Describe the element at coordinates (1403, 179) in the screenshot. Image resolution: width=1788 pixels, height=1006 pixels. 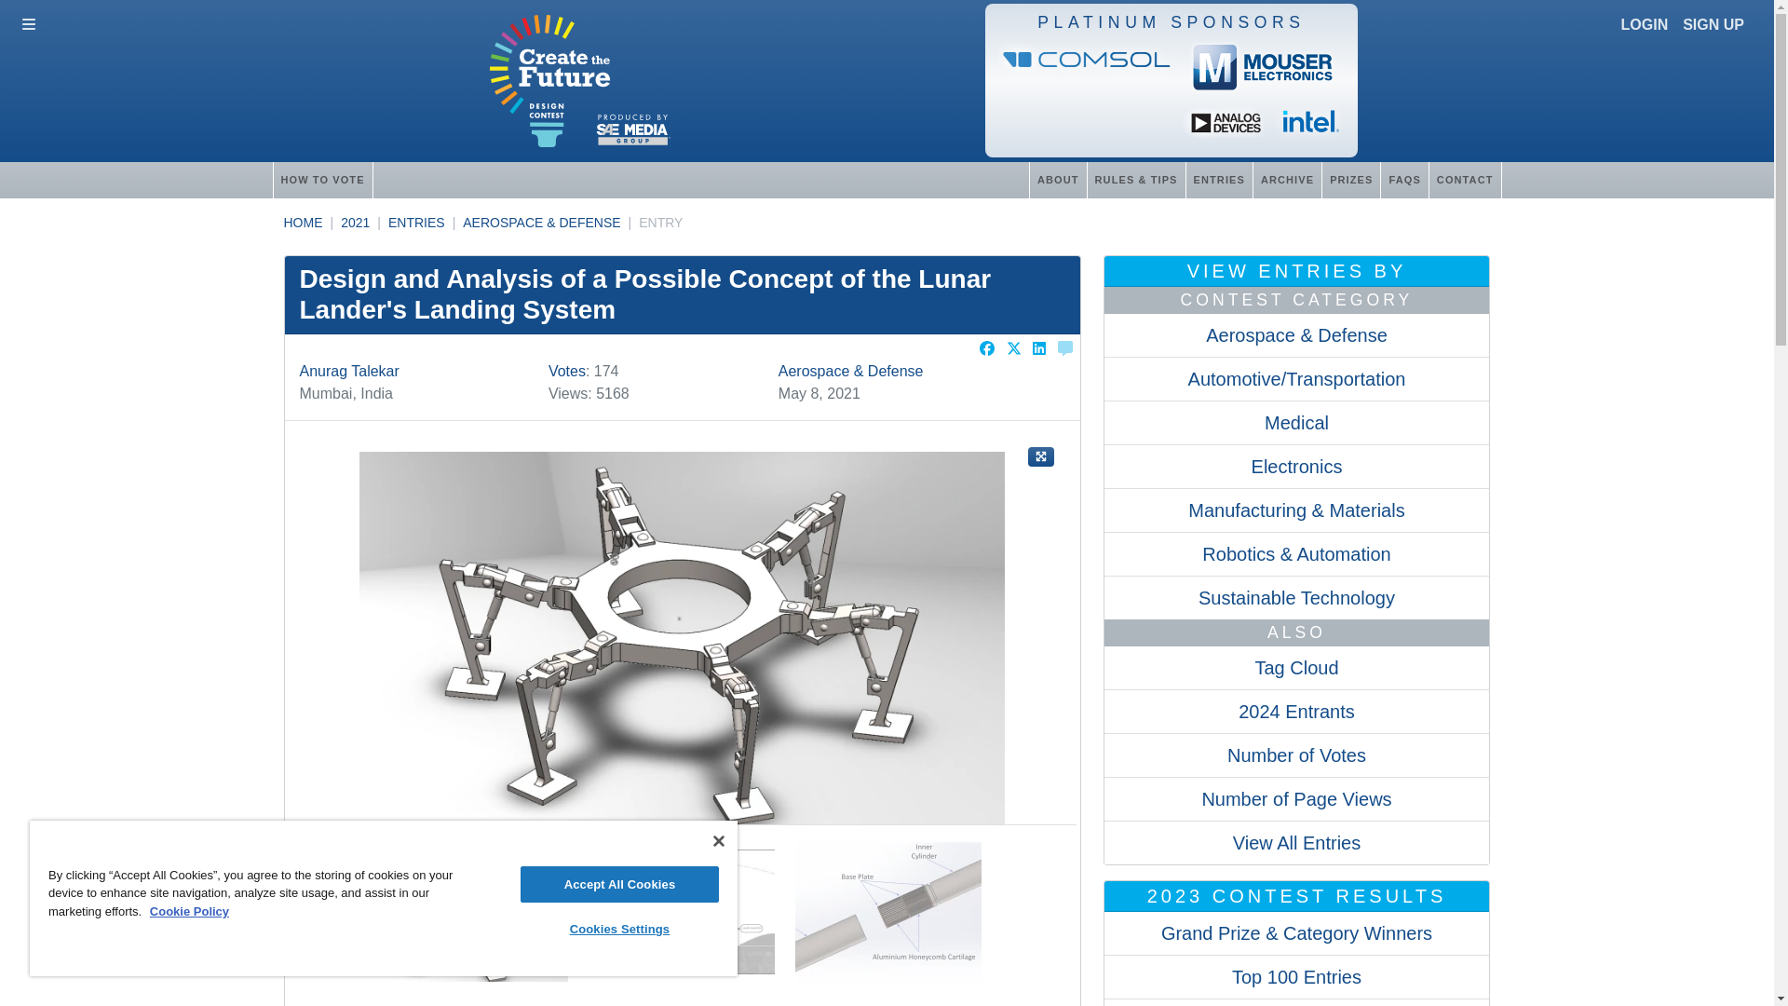
I see `FAQS` at that location.